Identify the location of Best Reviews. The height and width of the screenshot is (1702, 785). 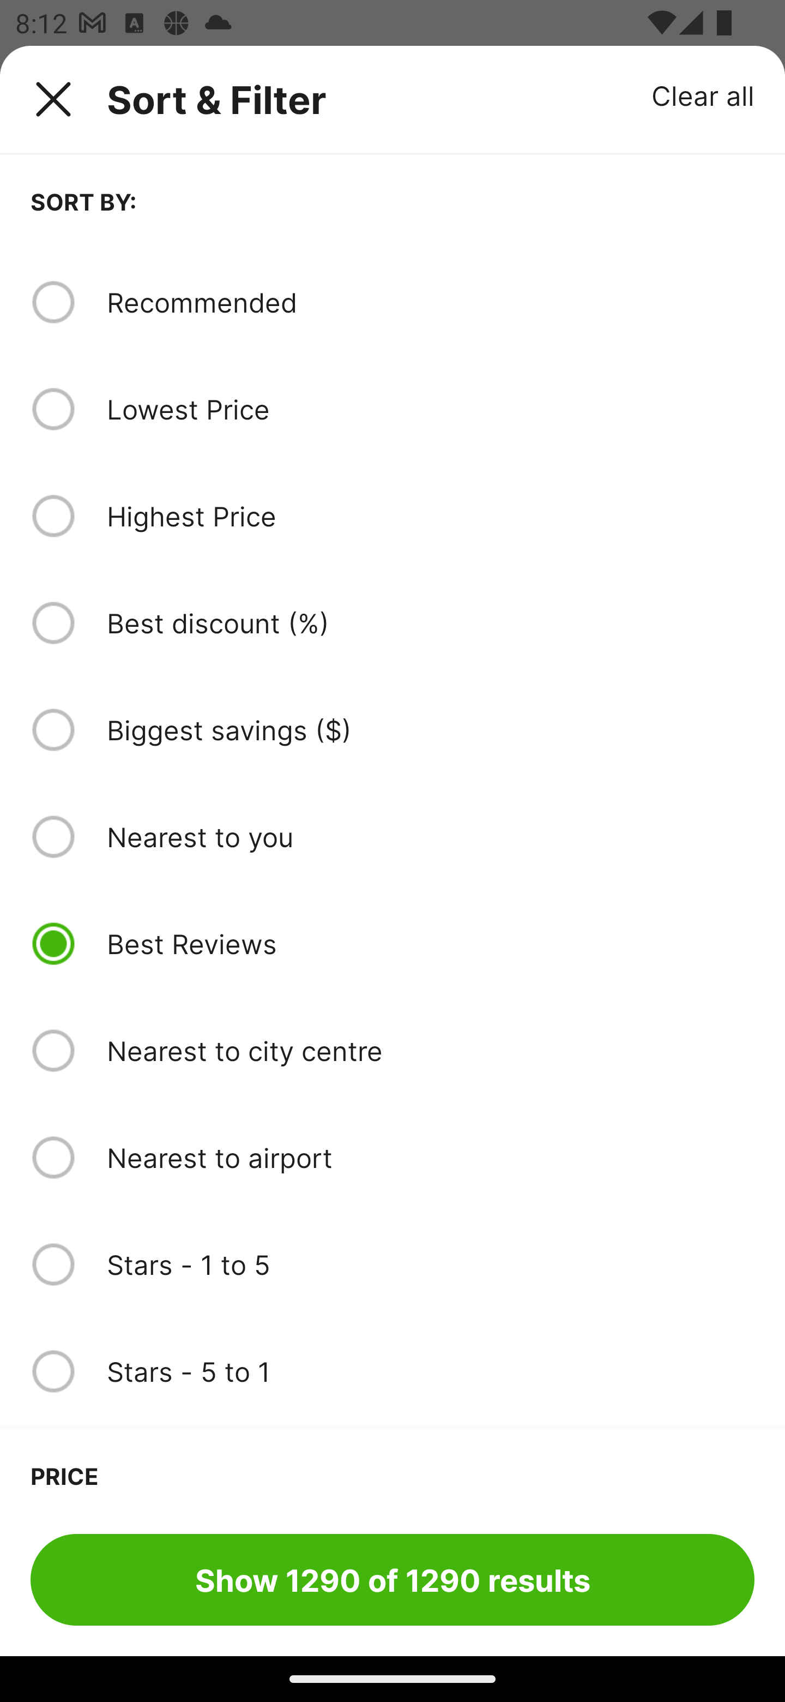
(430, 944).